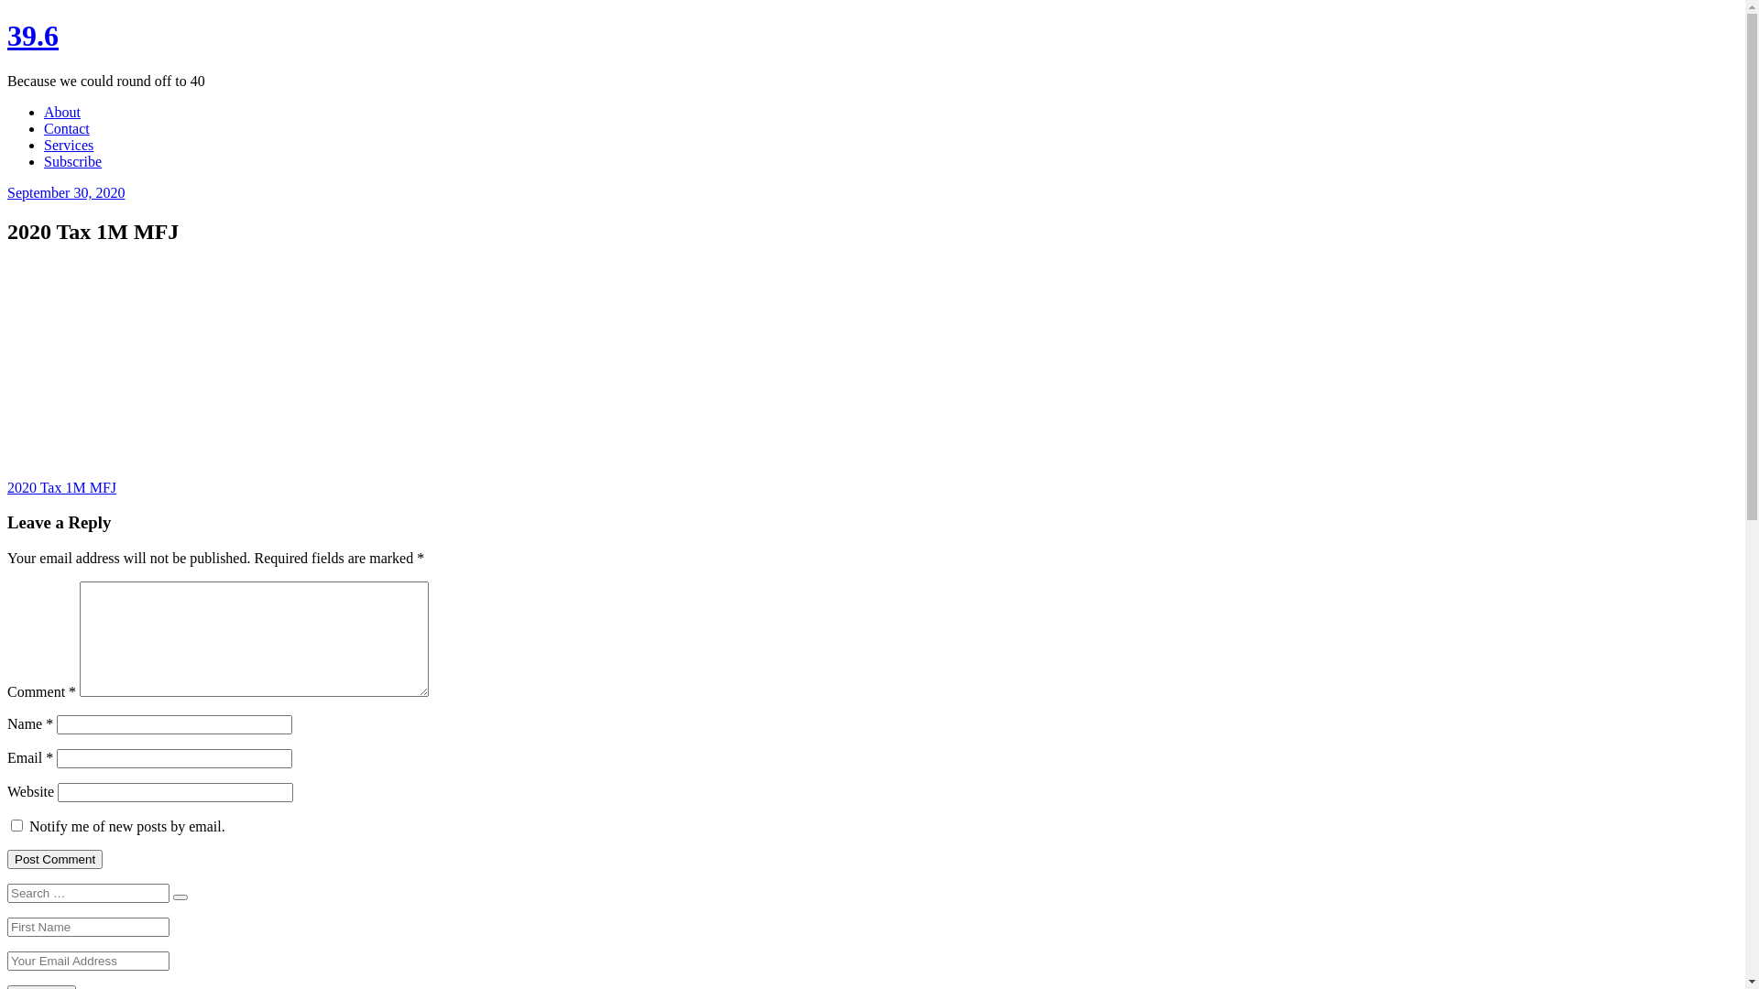 Image resolution: width=1759 pixels, height=989 pixels. Describe the element at coordinates (66, 192) in the screenshot. I see `September 30, 2020` at that location.